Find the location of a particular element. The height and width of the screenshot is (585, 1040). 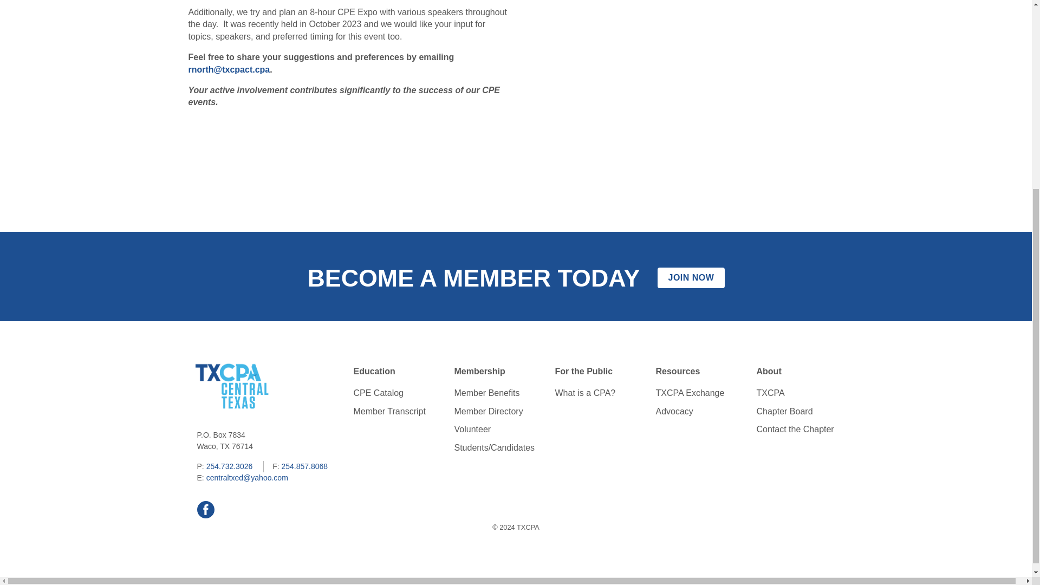

Education is located at coordinates (398, 372).